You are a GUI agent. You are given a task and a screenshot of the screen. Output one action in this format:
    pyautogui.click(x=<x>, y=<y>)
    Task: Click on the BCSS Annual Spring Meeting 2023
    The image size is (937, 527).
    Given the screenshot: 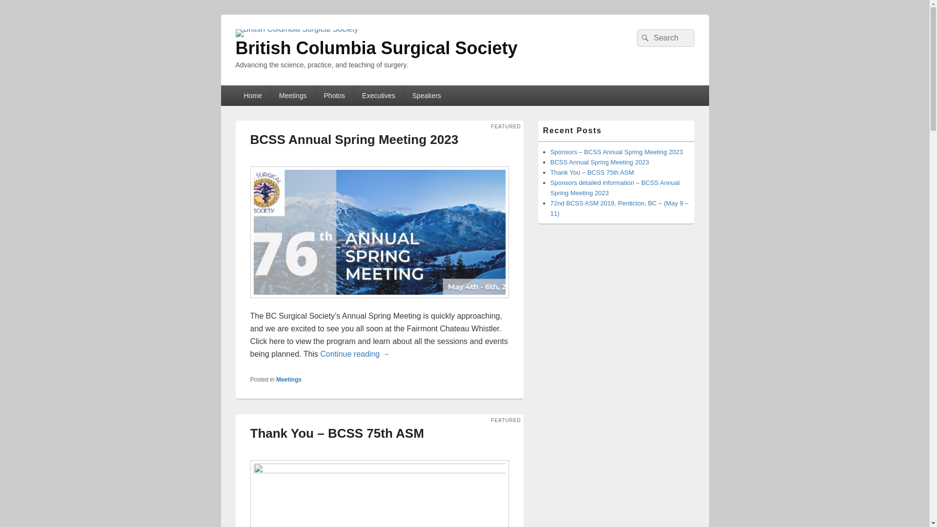 What is the action you would take?
    pyautogui.click(x=354, y=140)
    